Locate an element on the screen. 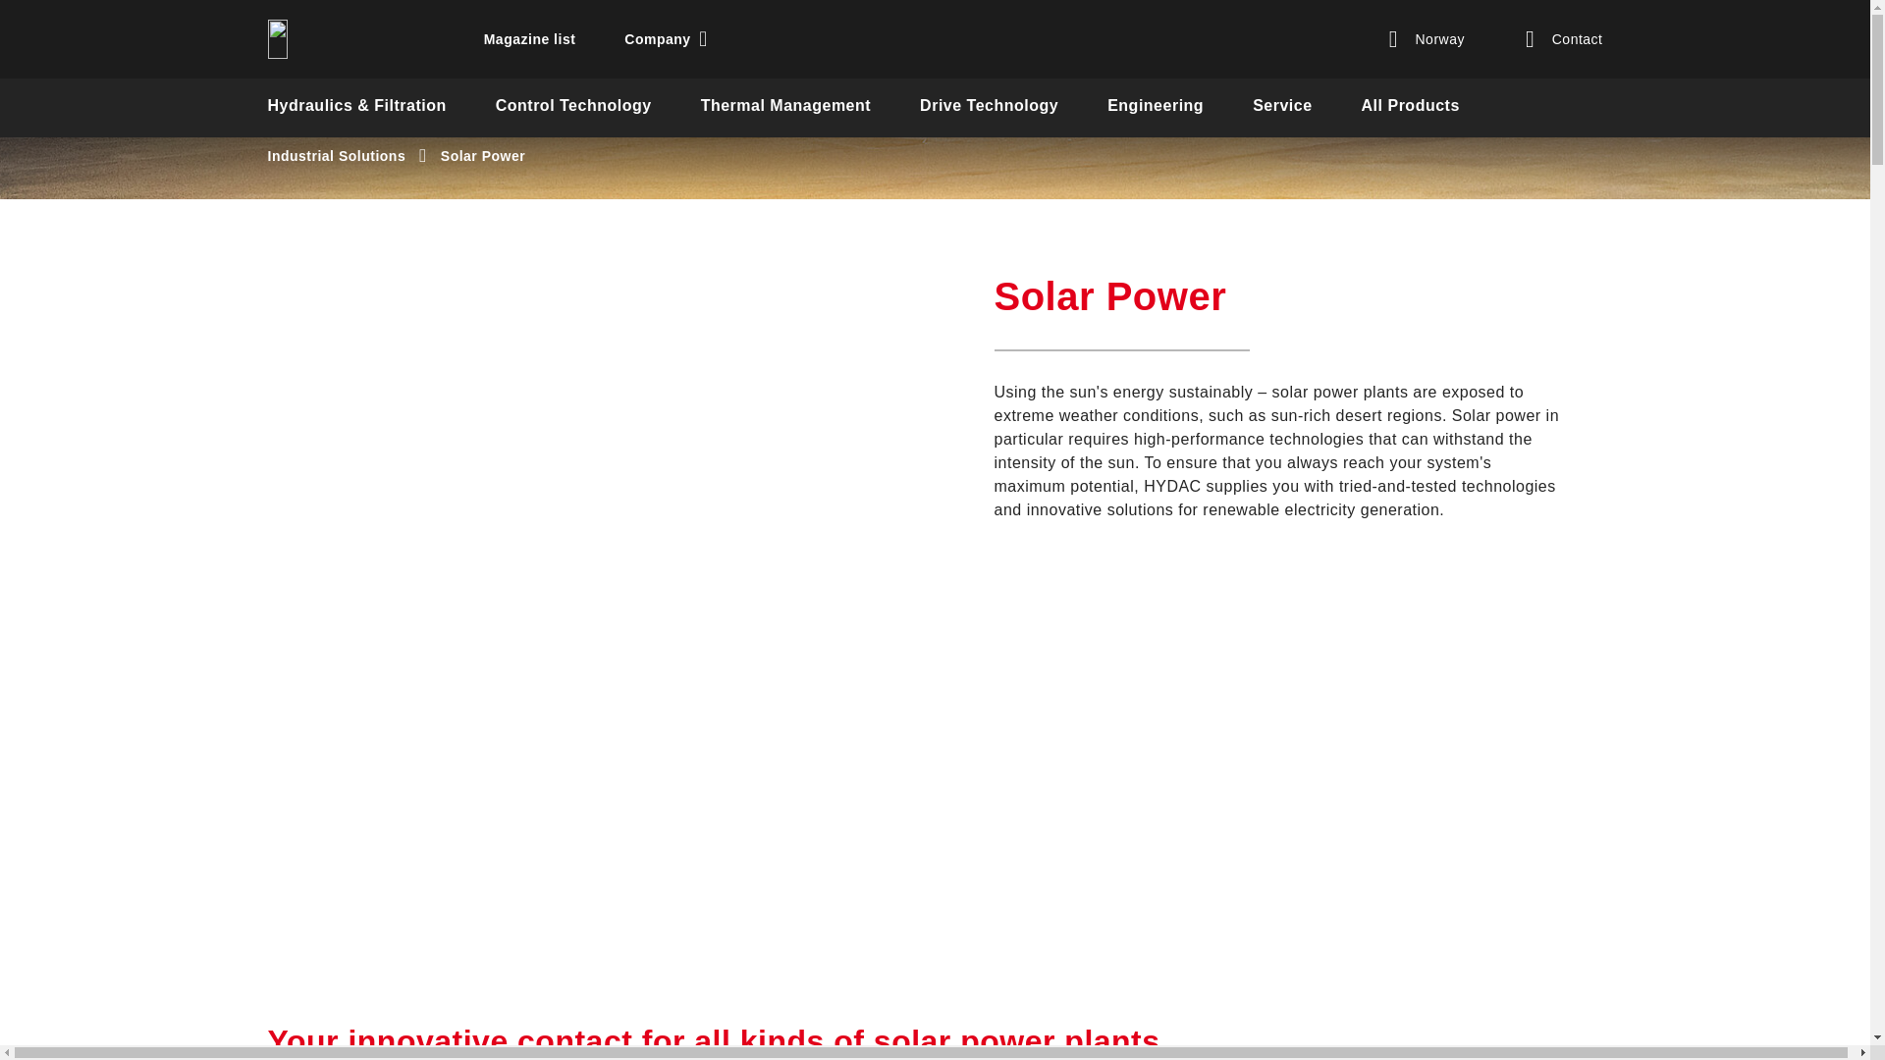 The image size is (1885, 1060). Magazine list is located at coordinates (530, 39).